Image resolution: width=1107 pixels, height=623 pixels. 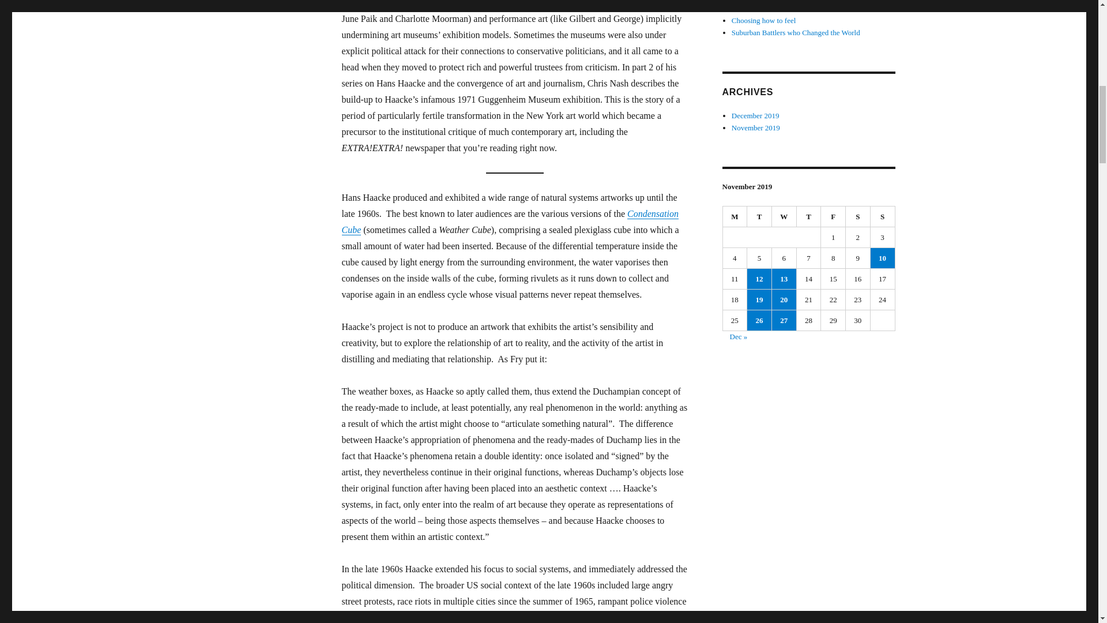 What do you see at coordinates (763, 21) in the screenshot?
I see `Choosing how to feel` at bounding box center [763, 21].